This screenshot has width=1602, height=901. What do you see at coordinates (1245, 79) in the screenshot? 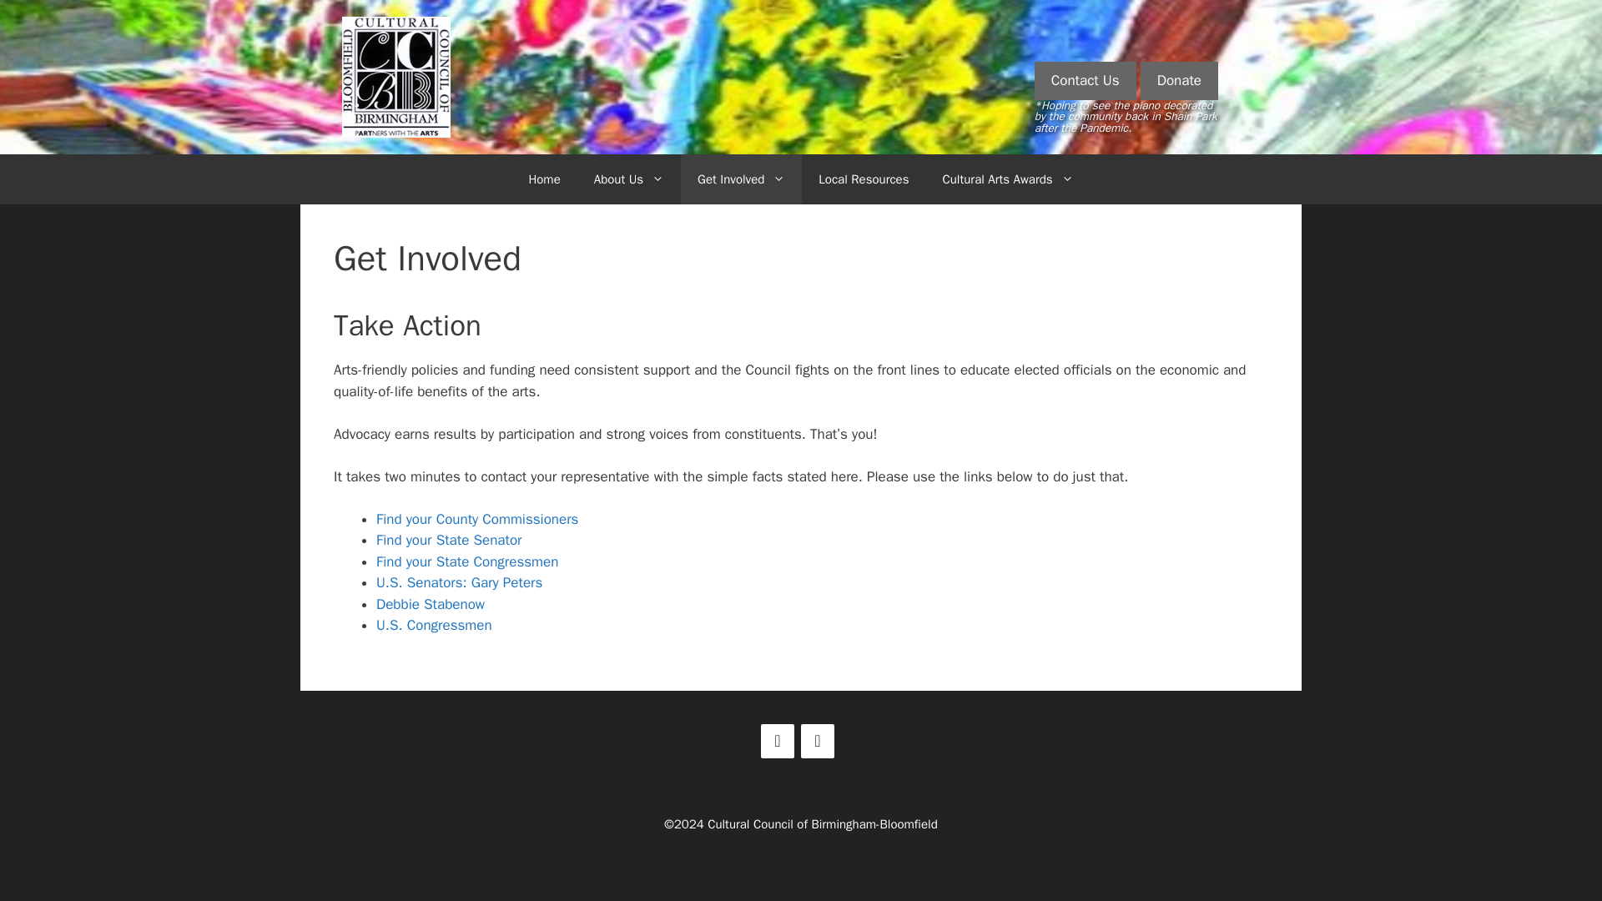
I see `Search for:` at bounding box center [1245, 79].